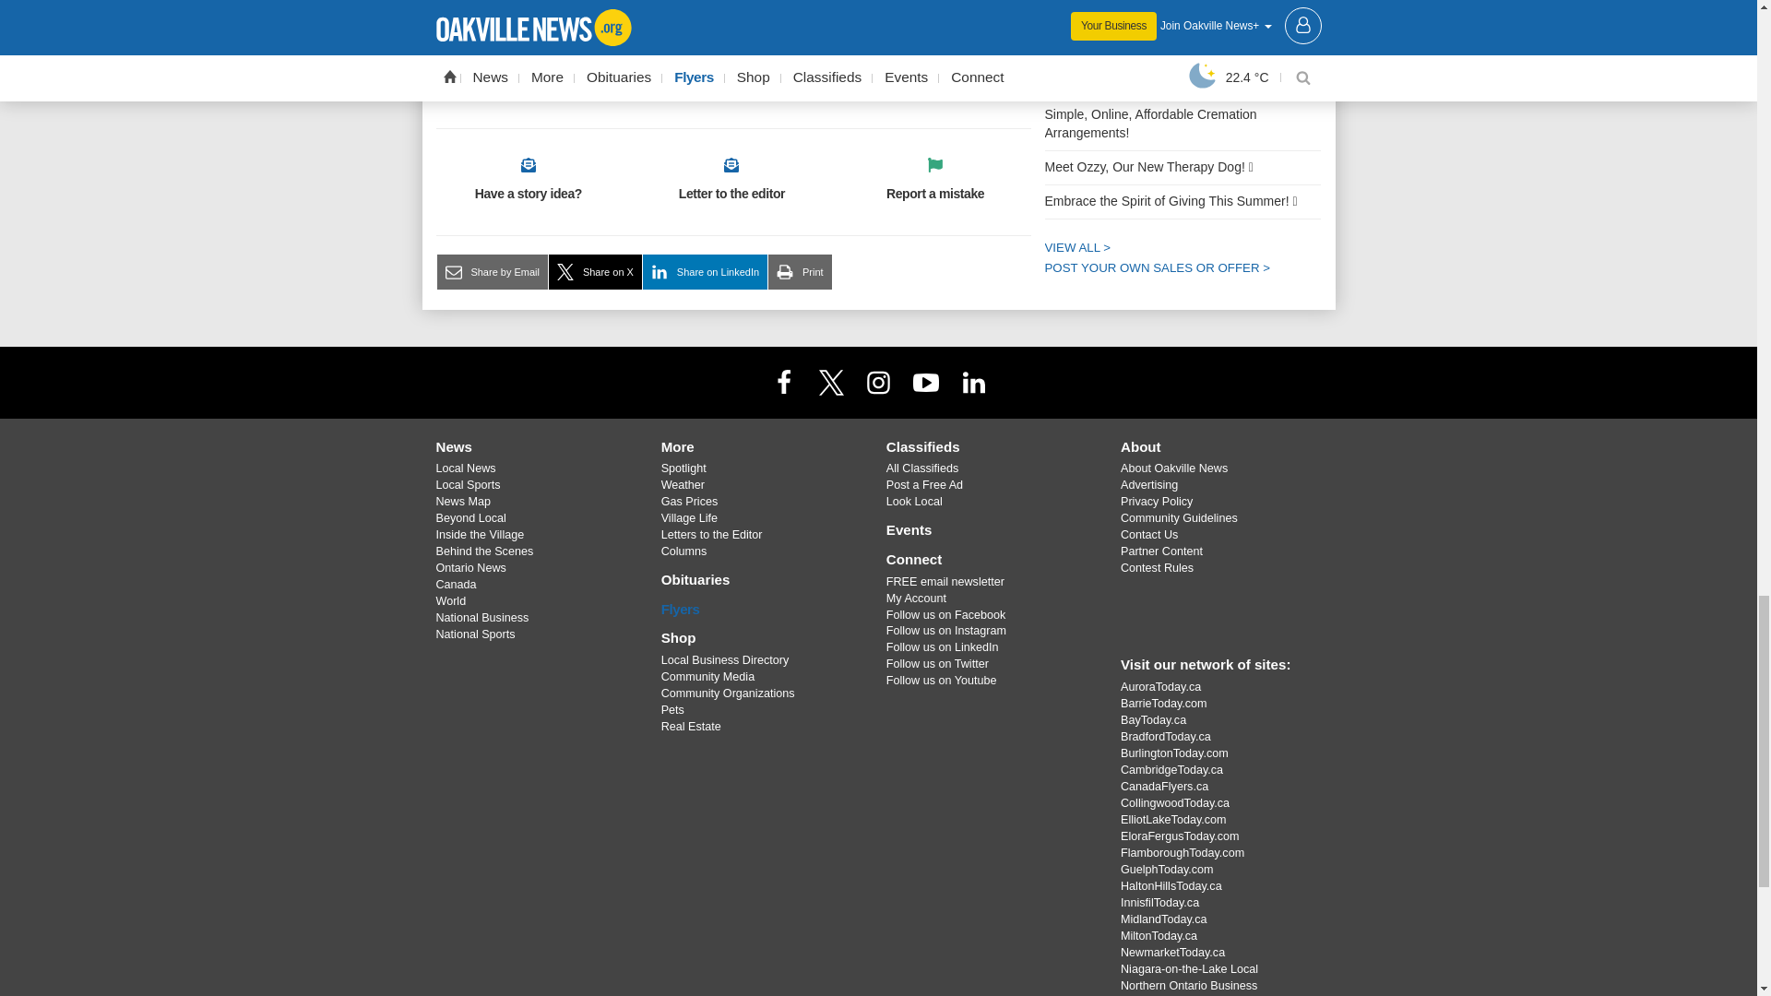  I want to click on Facebook, so click(783, 382).